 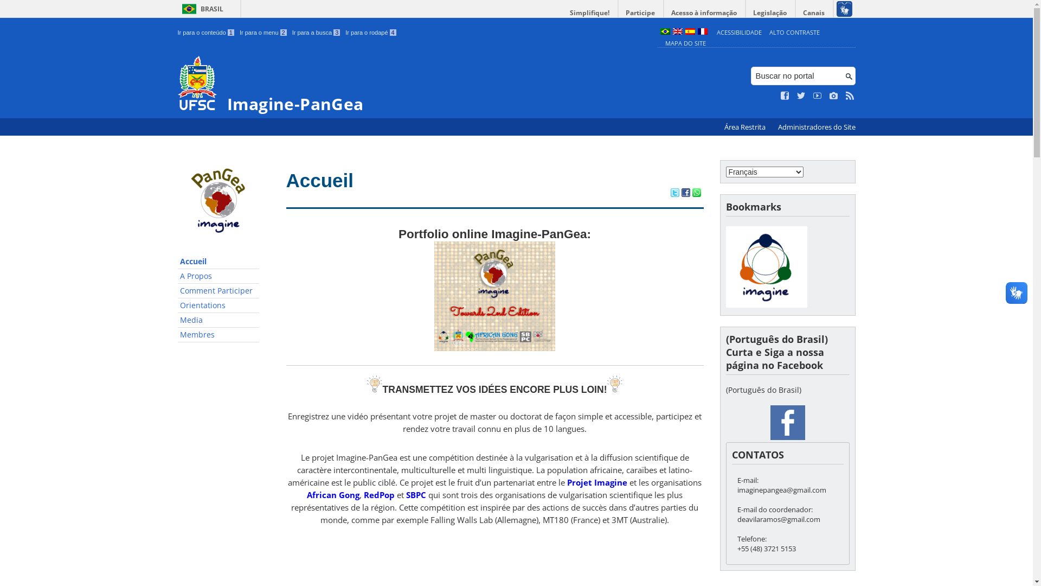 What do you see at coordinates (817, 127) in the screenshot?
I see `Administradores do Site` at bounding box center [817, 127].